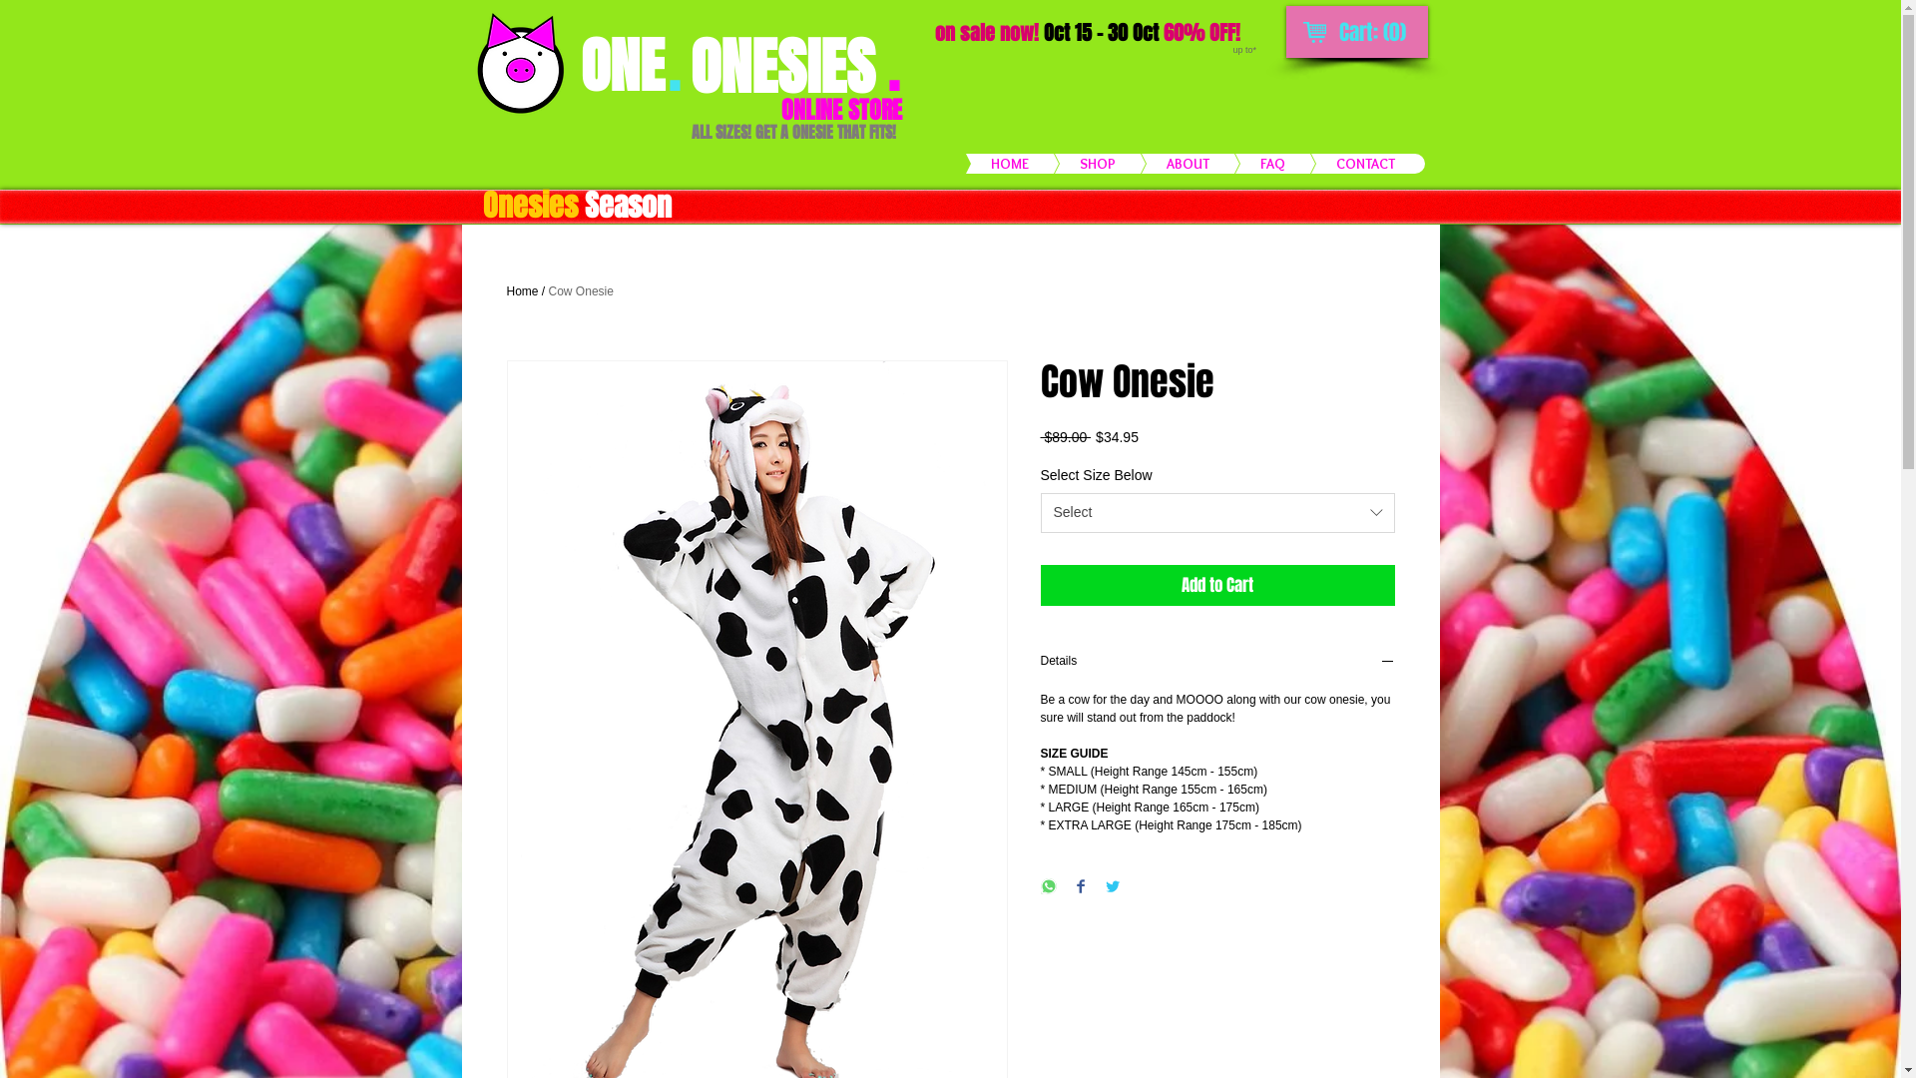 The height and width of the screenshot is (1078, 1916). I want to click on ONE ONESIS logo, so click(519, 62).